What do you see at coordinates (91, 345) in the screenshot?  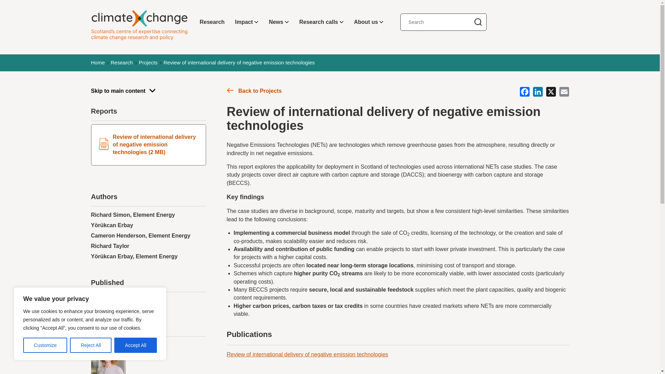 I see `Reject All` at bounding box center [91, 345].